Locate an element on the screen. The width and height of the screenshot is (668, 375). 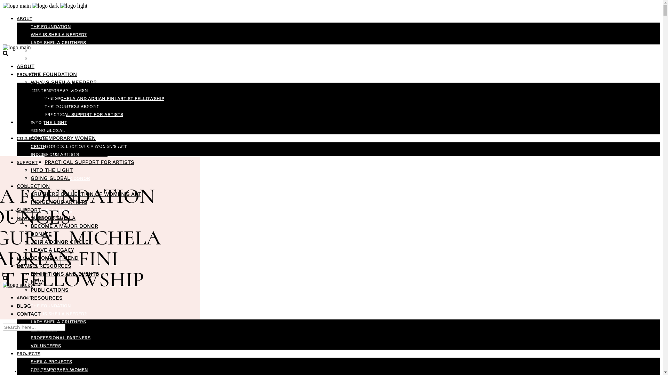
WHY IS SHEILA NEEDED? is located at coordinates (63, 82).